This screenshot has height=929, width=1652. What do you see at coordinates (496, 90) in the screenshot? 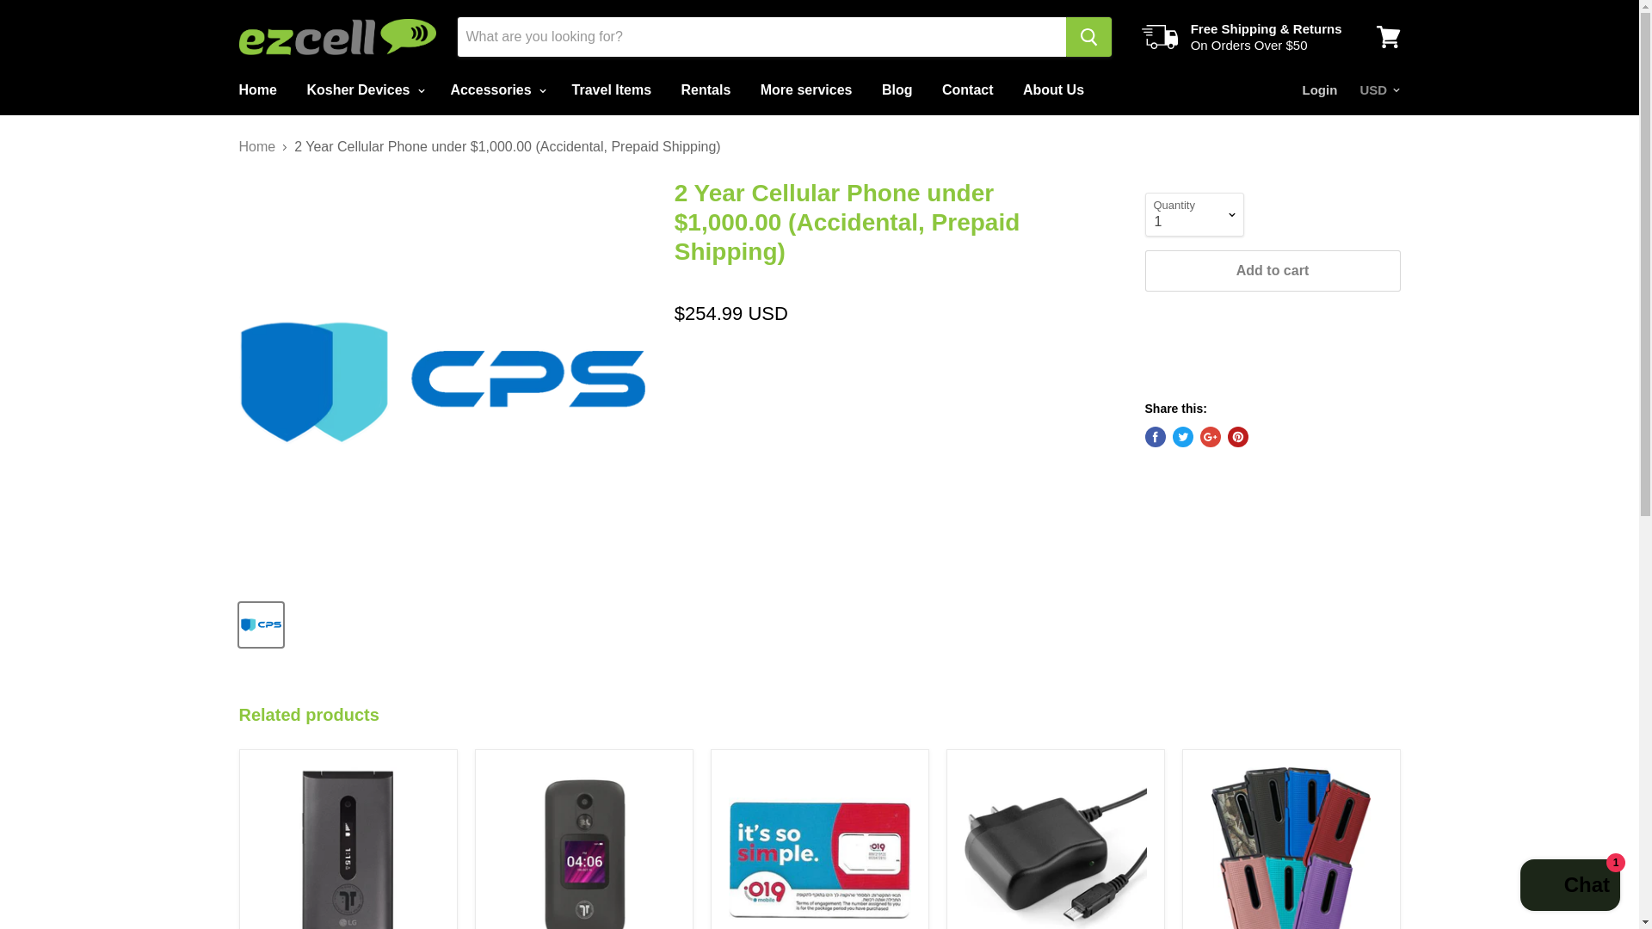
I see `Accessories` at bounding box center [496, 90].